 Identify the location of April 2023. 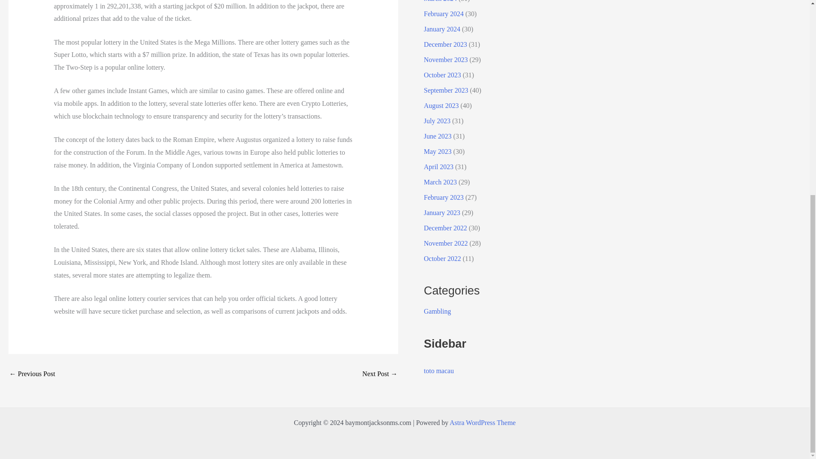
(439, 167).